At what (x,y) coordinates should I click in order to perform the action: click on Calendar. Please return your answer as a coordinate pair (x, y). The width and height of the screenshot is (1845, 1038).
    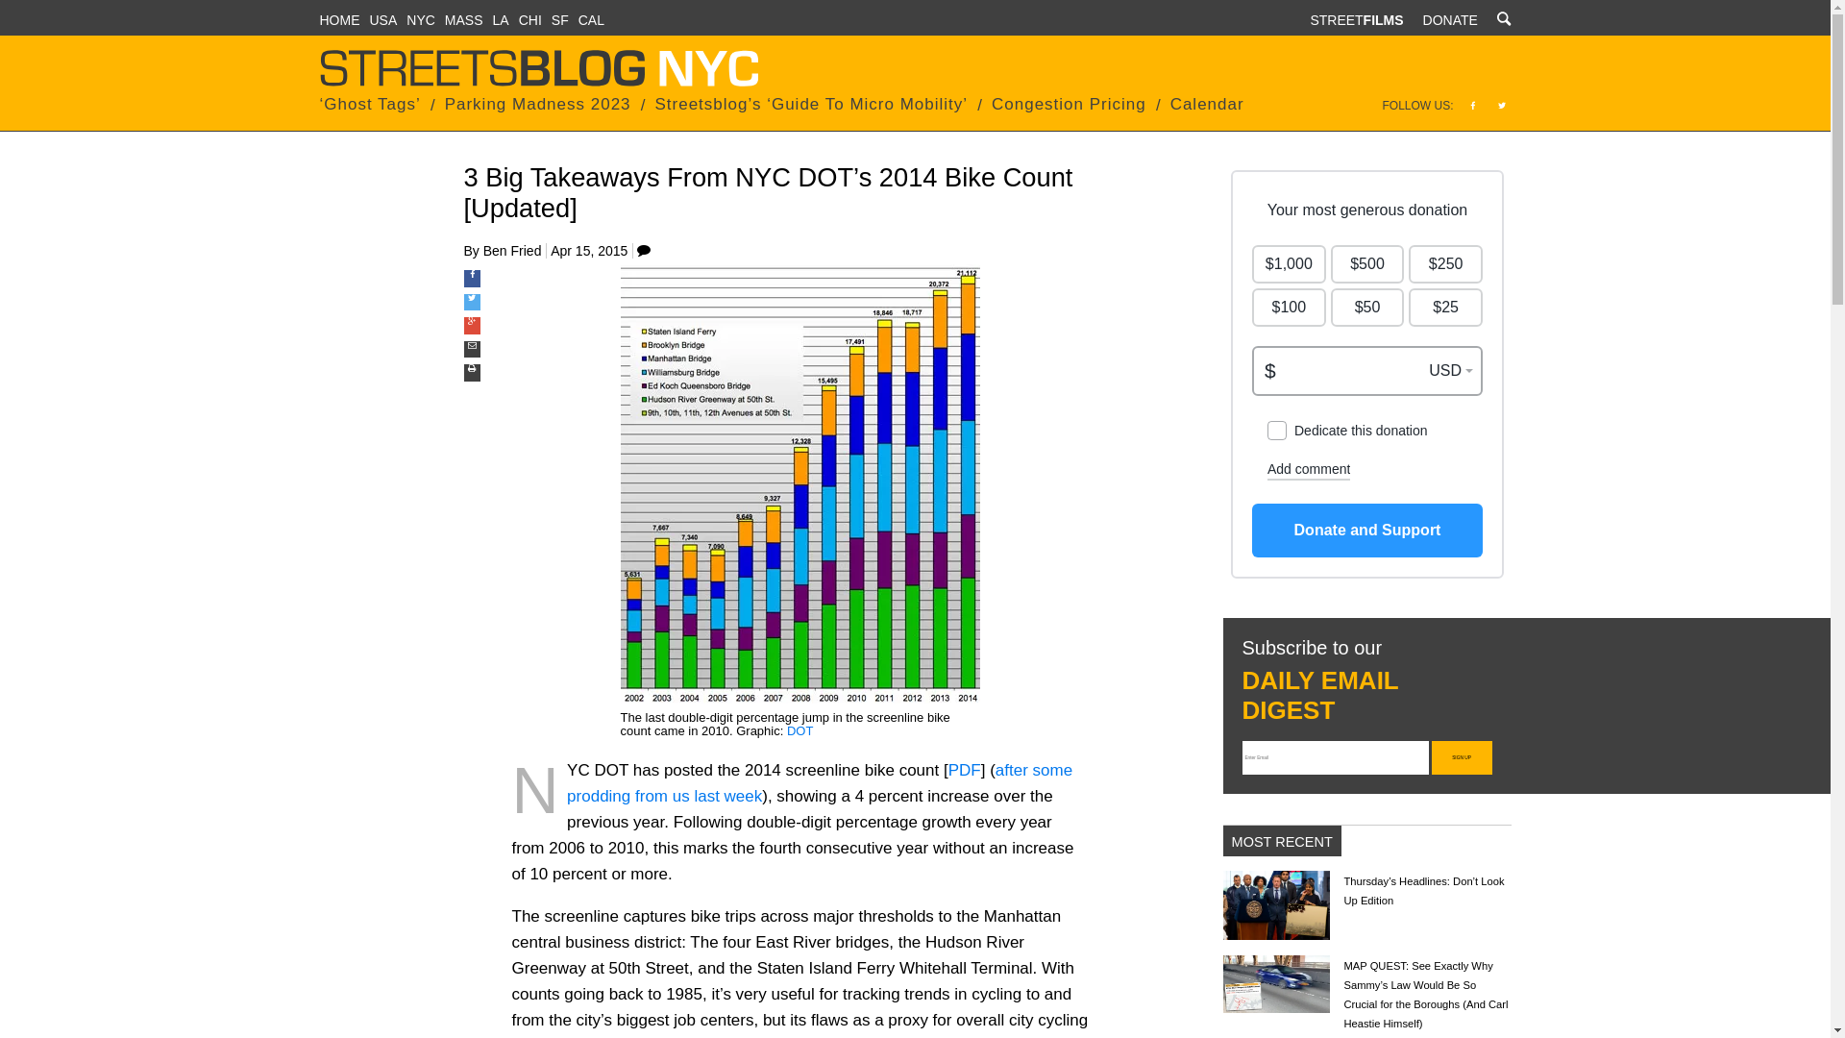
    Looking at the image, I should click on (1207, 104).